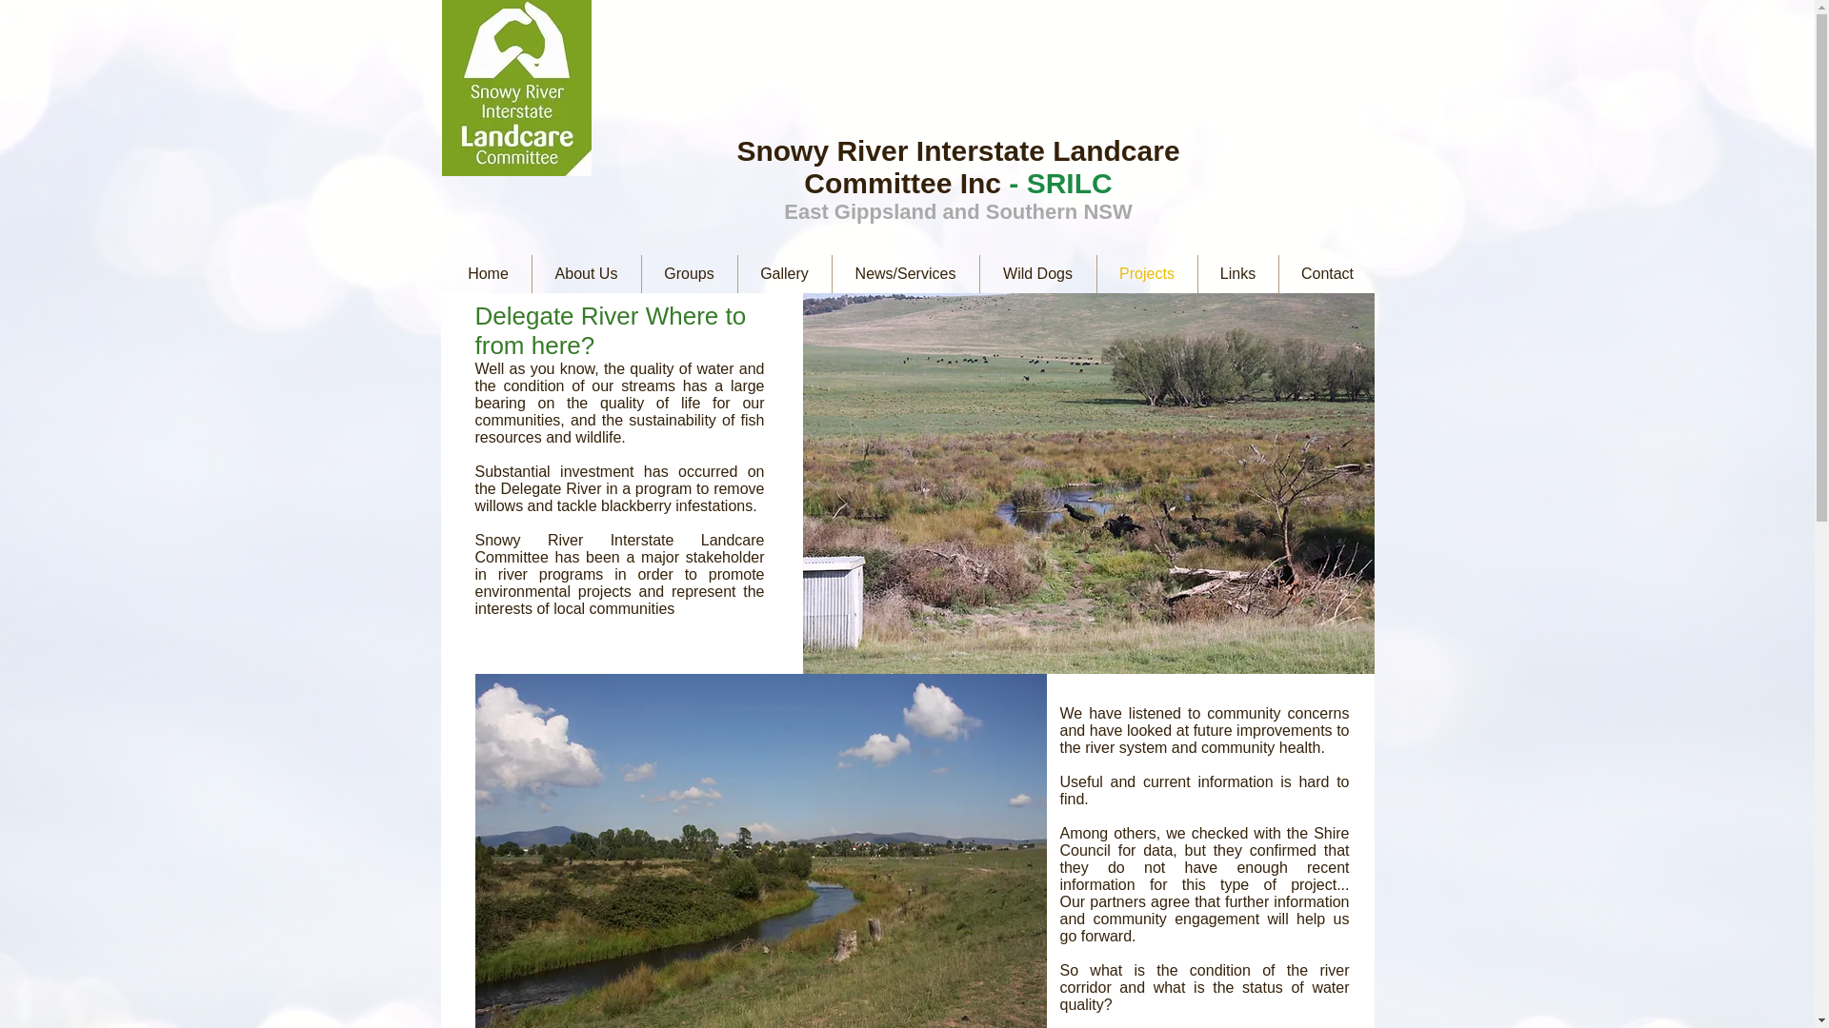  I want to click on Snowy River Interstate Landcare Committee Inc - SRILC, so click(958, 167).